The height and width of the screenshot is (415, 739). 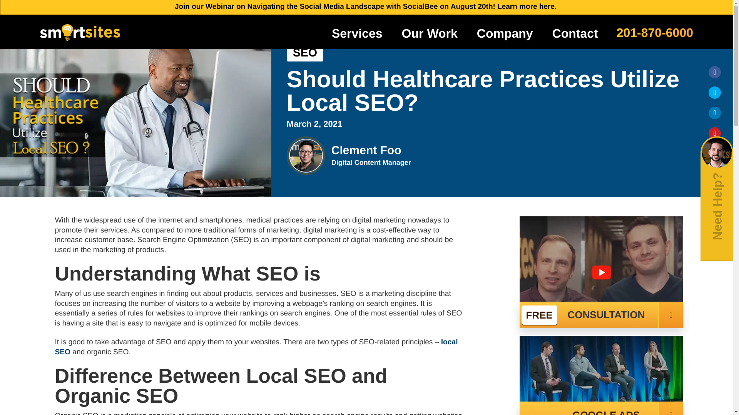 I want to click on Our Work, so click(x=430, y=33).